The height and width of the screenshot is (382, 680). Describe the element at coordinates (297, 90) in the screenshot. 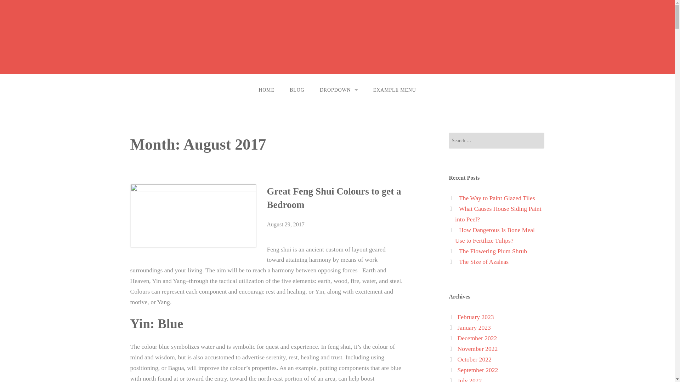

I see `BLOG` at that location.